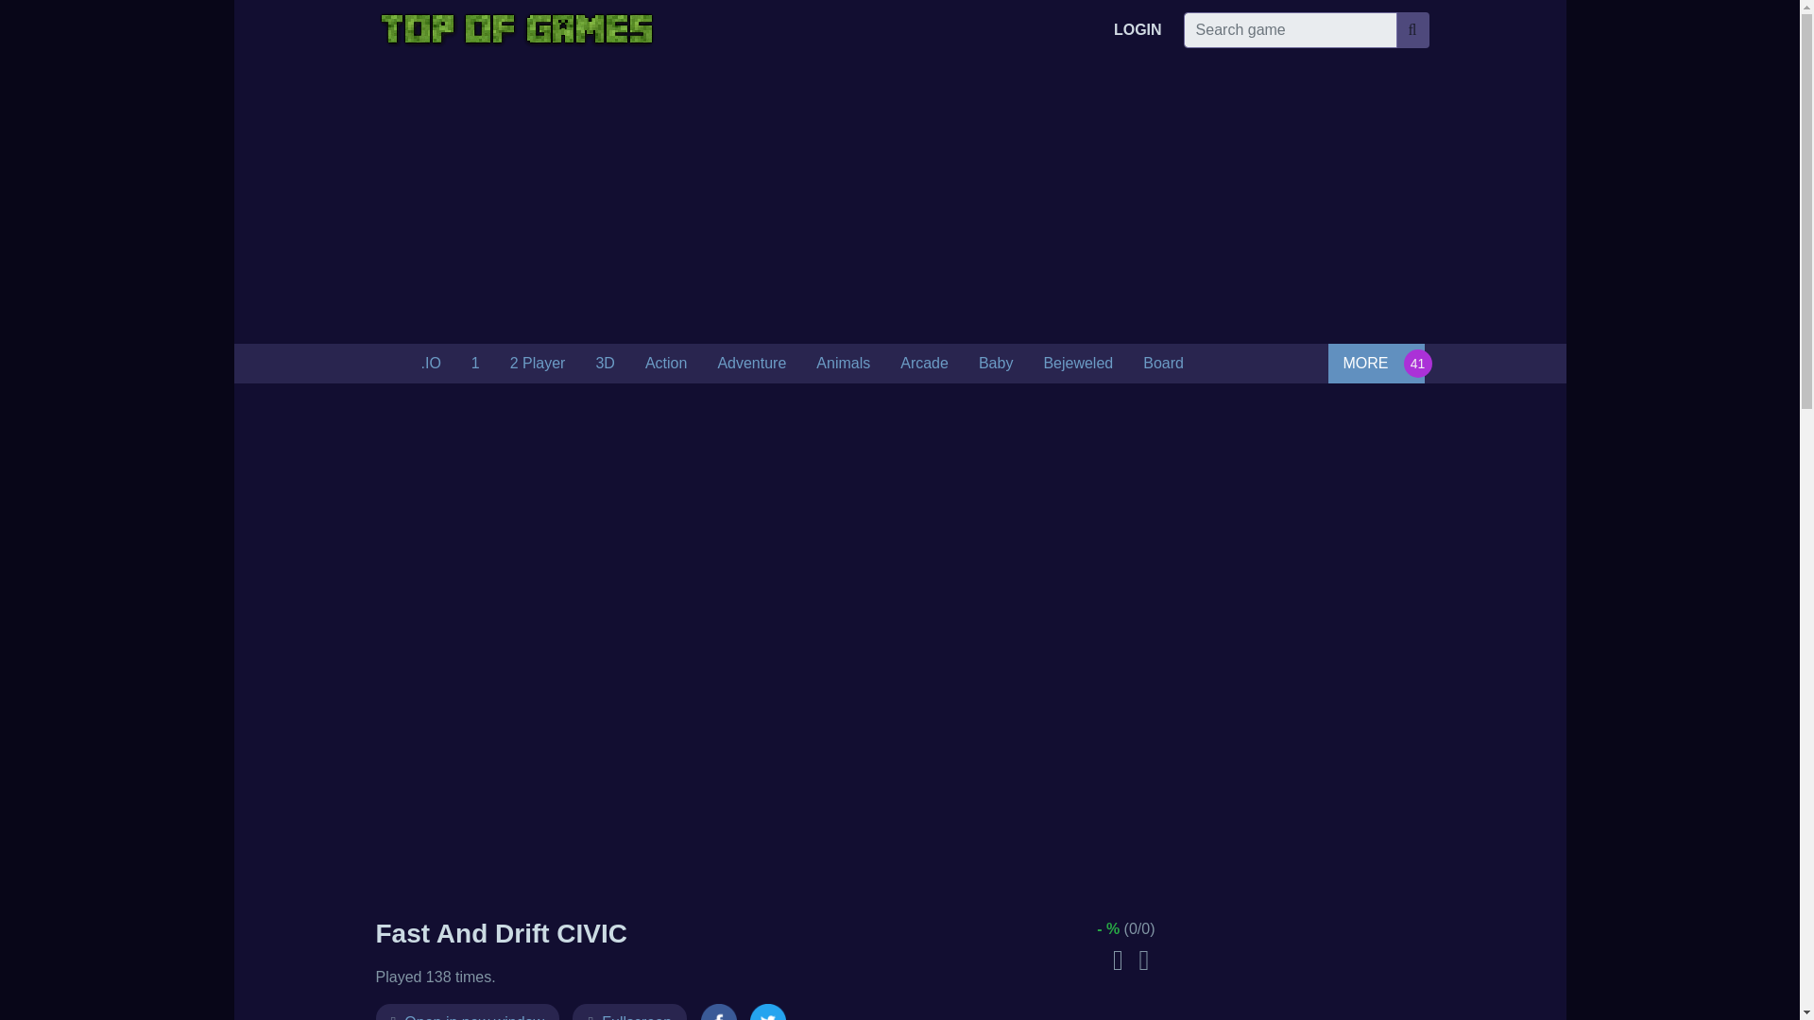  Describe the element at coordinates (1164, 364) in the screenshot. I see `Board` at that location.